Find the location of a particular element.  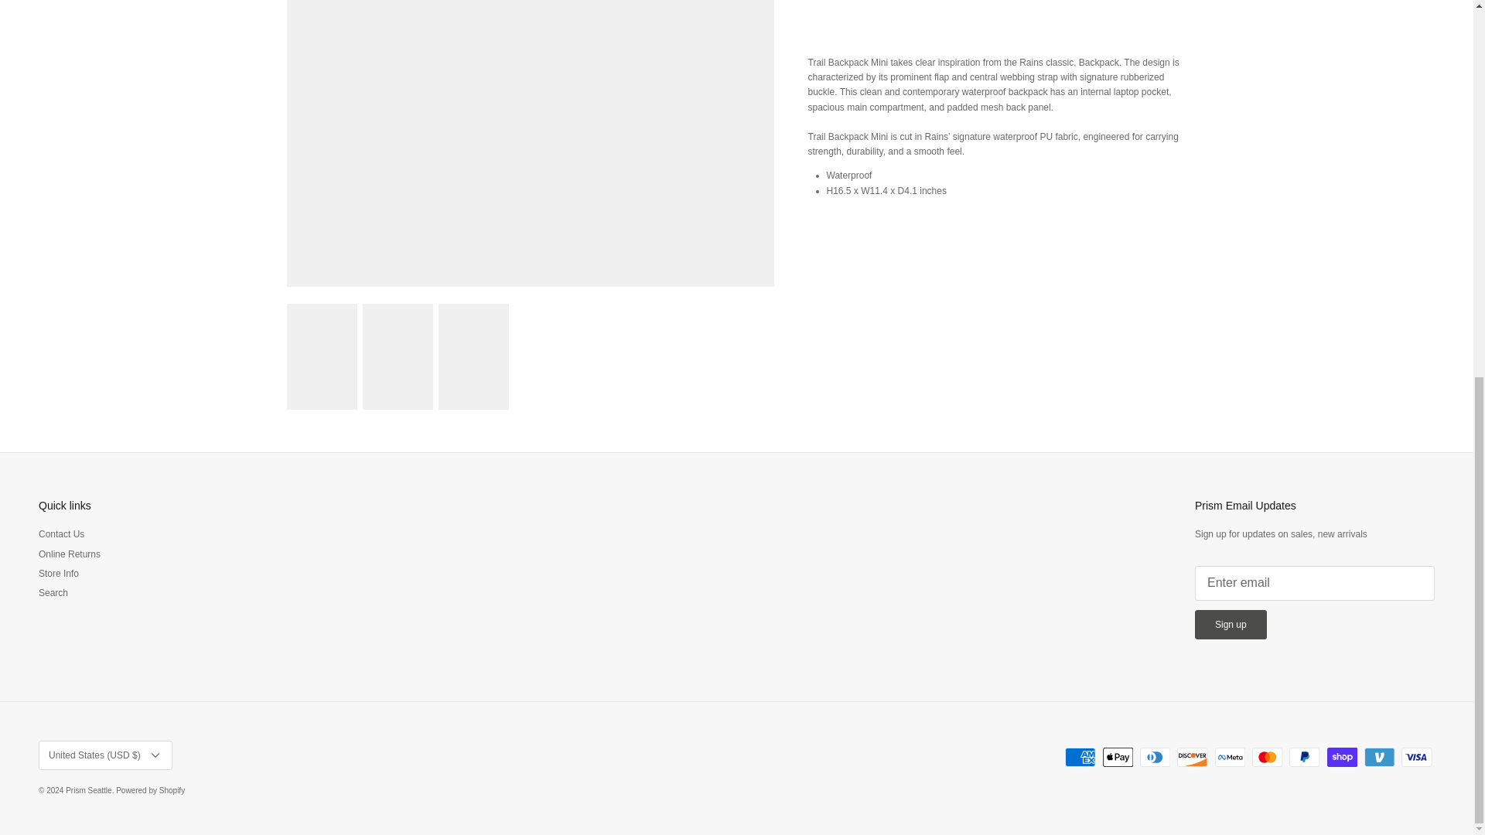

PayPal is located at coordinates (1304, 757).